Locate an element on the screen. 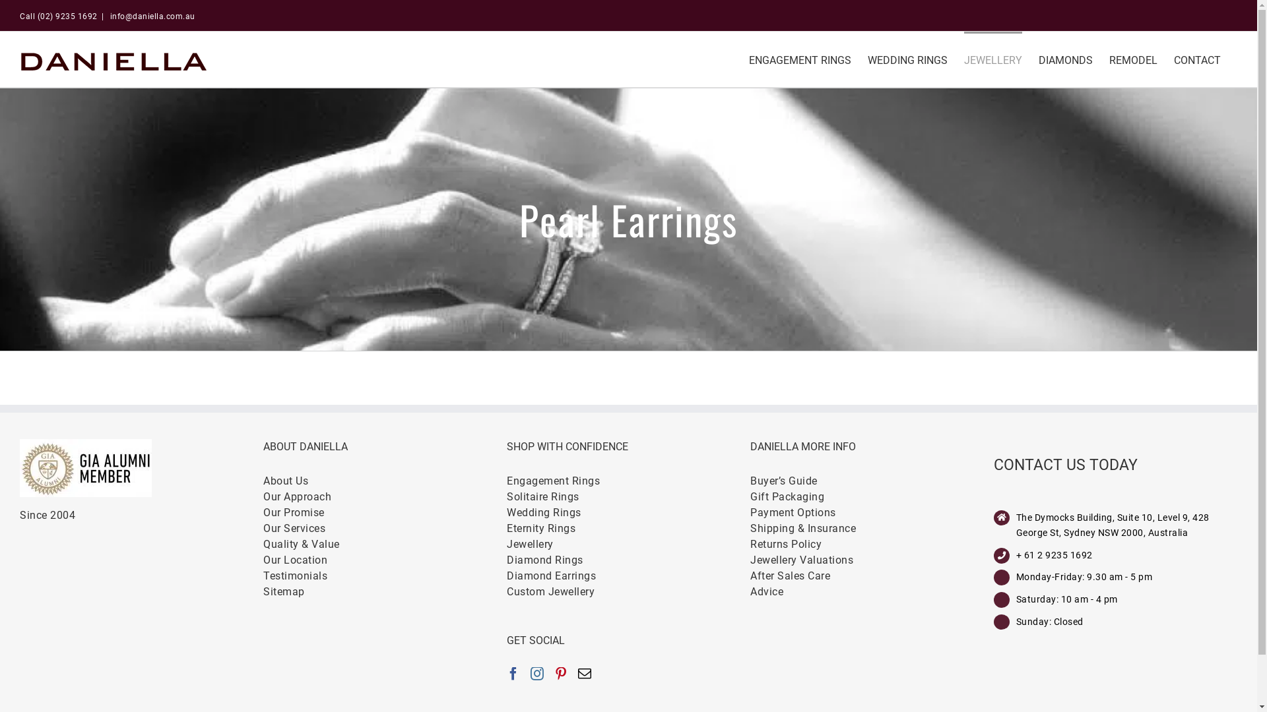  Solitaire Rings is located at coordinates (628, 497).